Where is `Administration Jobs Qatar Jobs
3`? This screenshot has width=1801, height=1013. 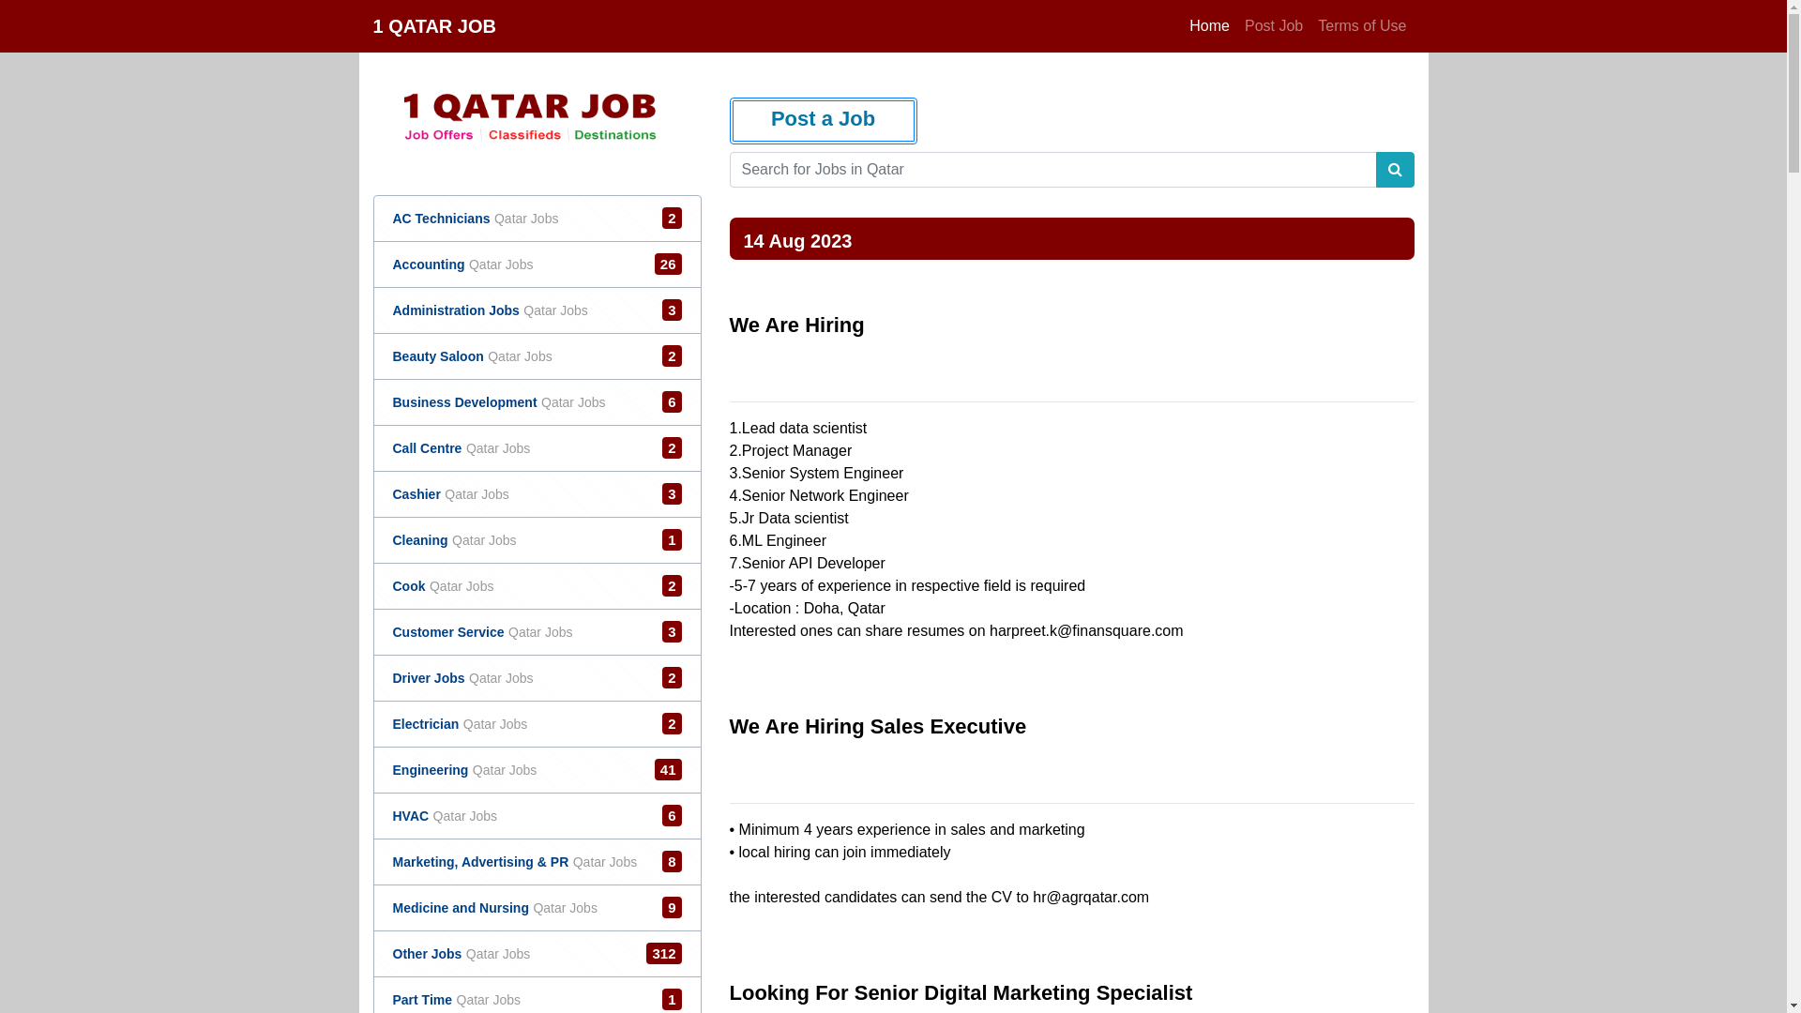
Administration Jobs Qatar Jobs
3 is located at coordinates (490, 310).